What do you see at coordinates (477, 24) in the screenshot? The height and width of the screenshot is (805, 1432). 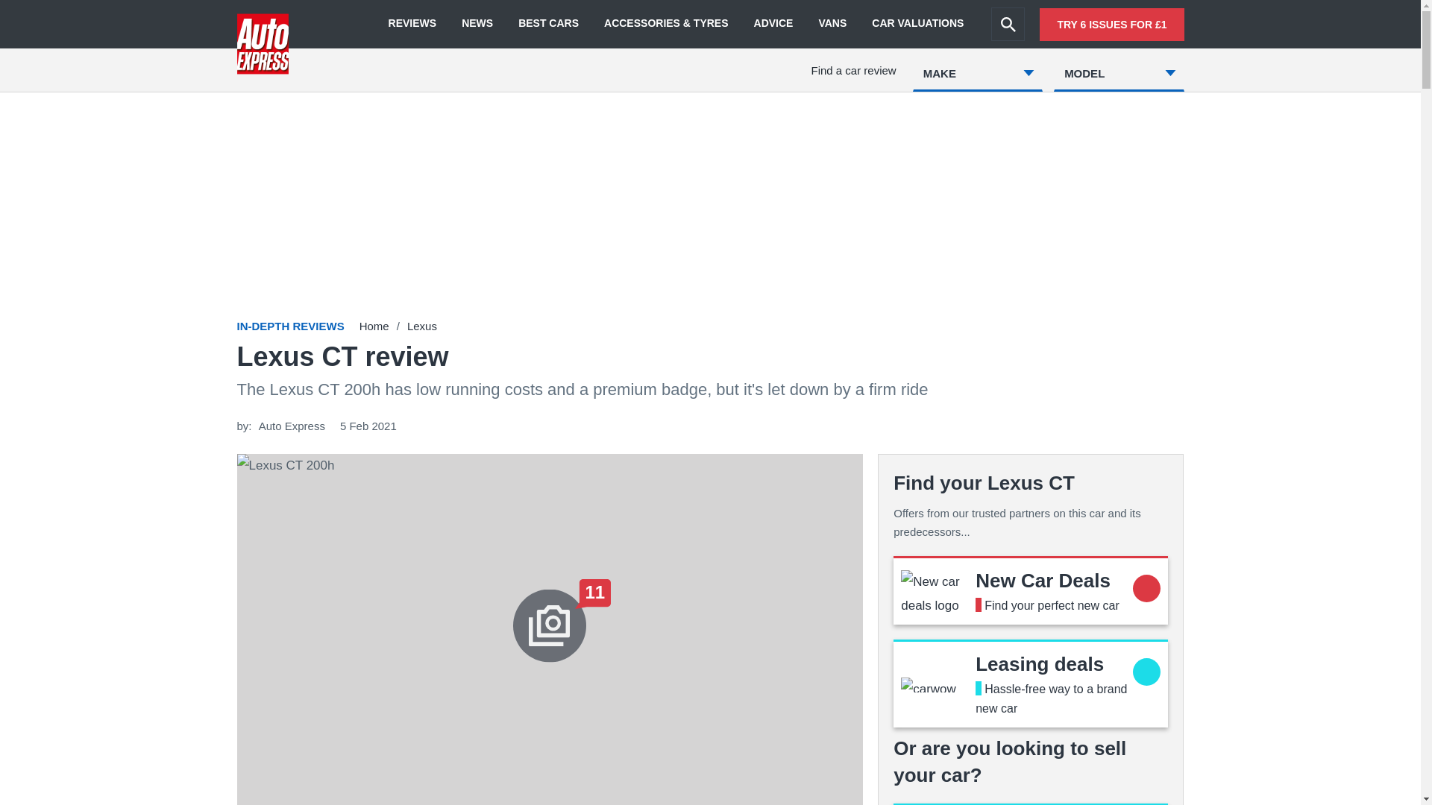 I see `NEWS` at bounding box center [477, 24].